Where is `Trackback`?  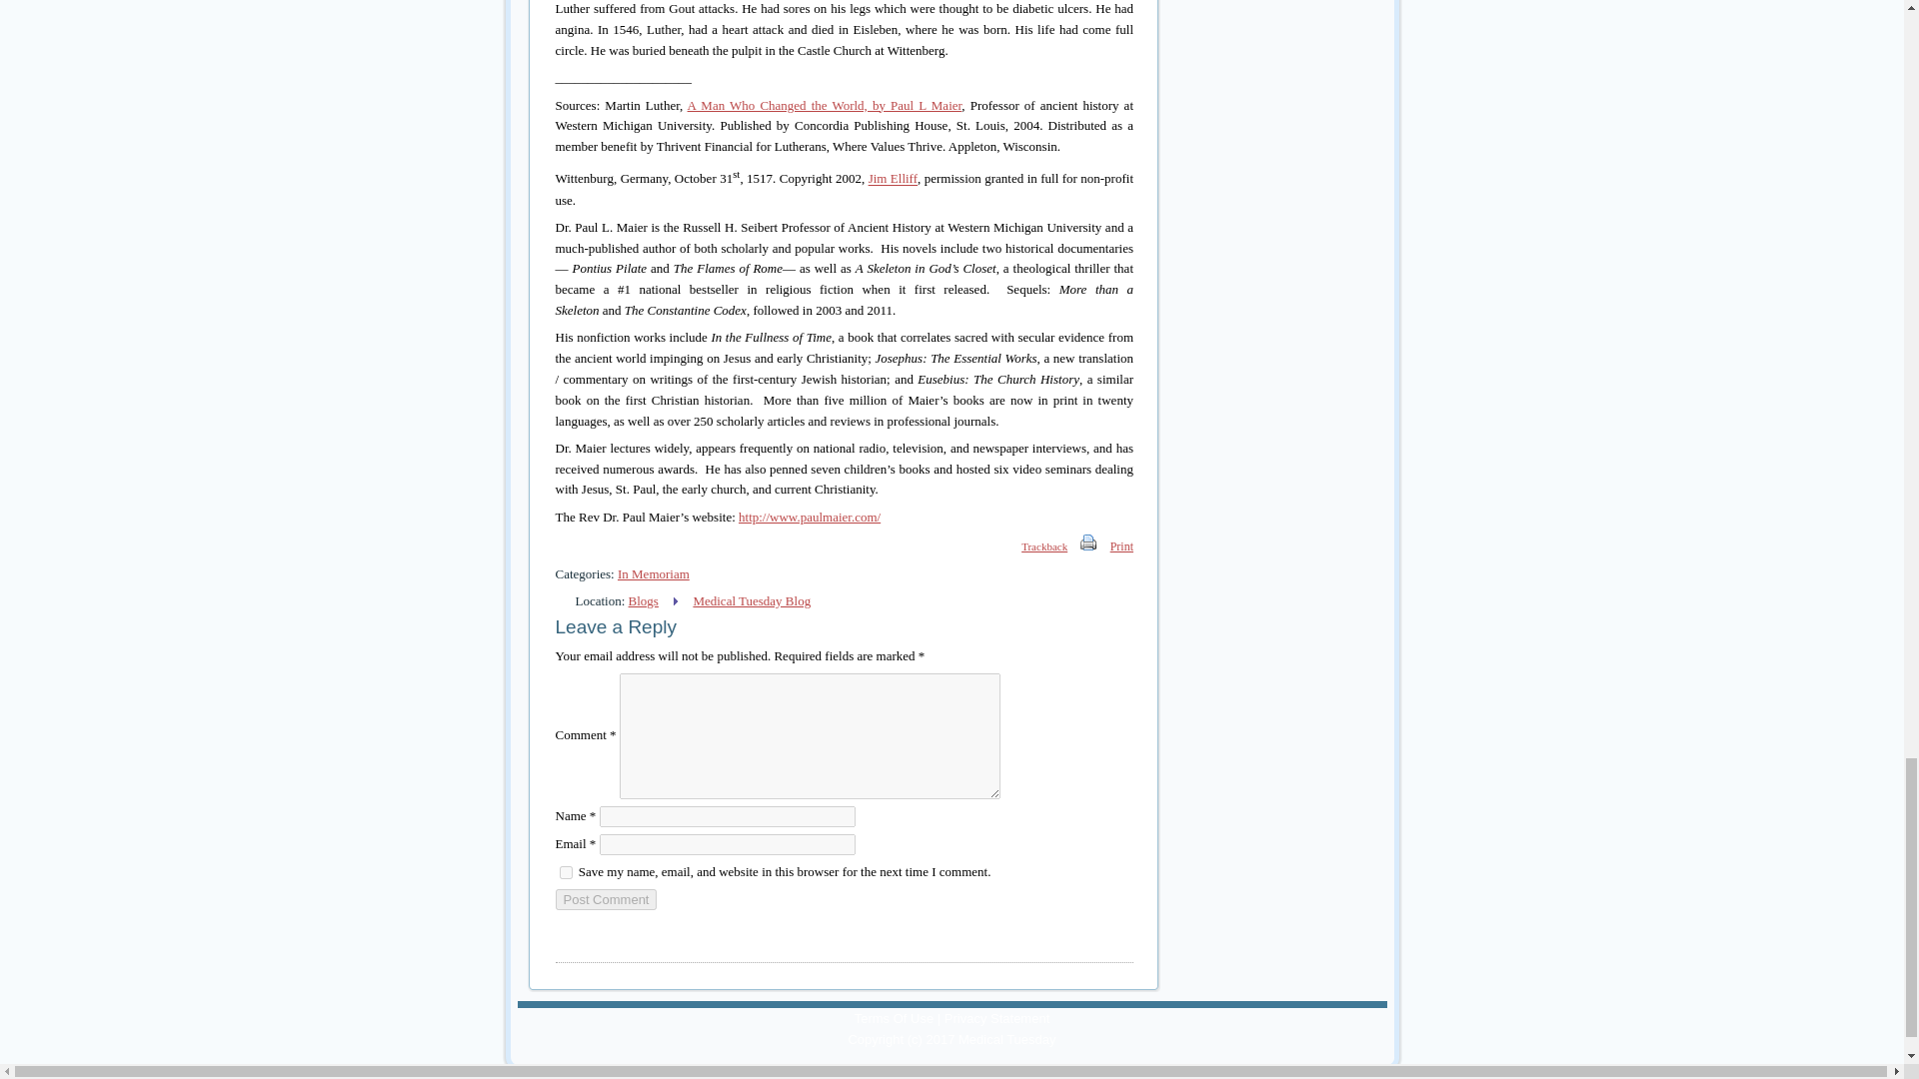 Trackback is located at coordinates (1033, 545).